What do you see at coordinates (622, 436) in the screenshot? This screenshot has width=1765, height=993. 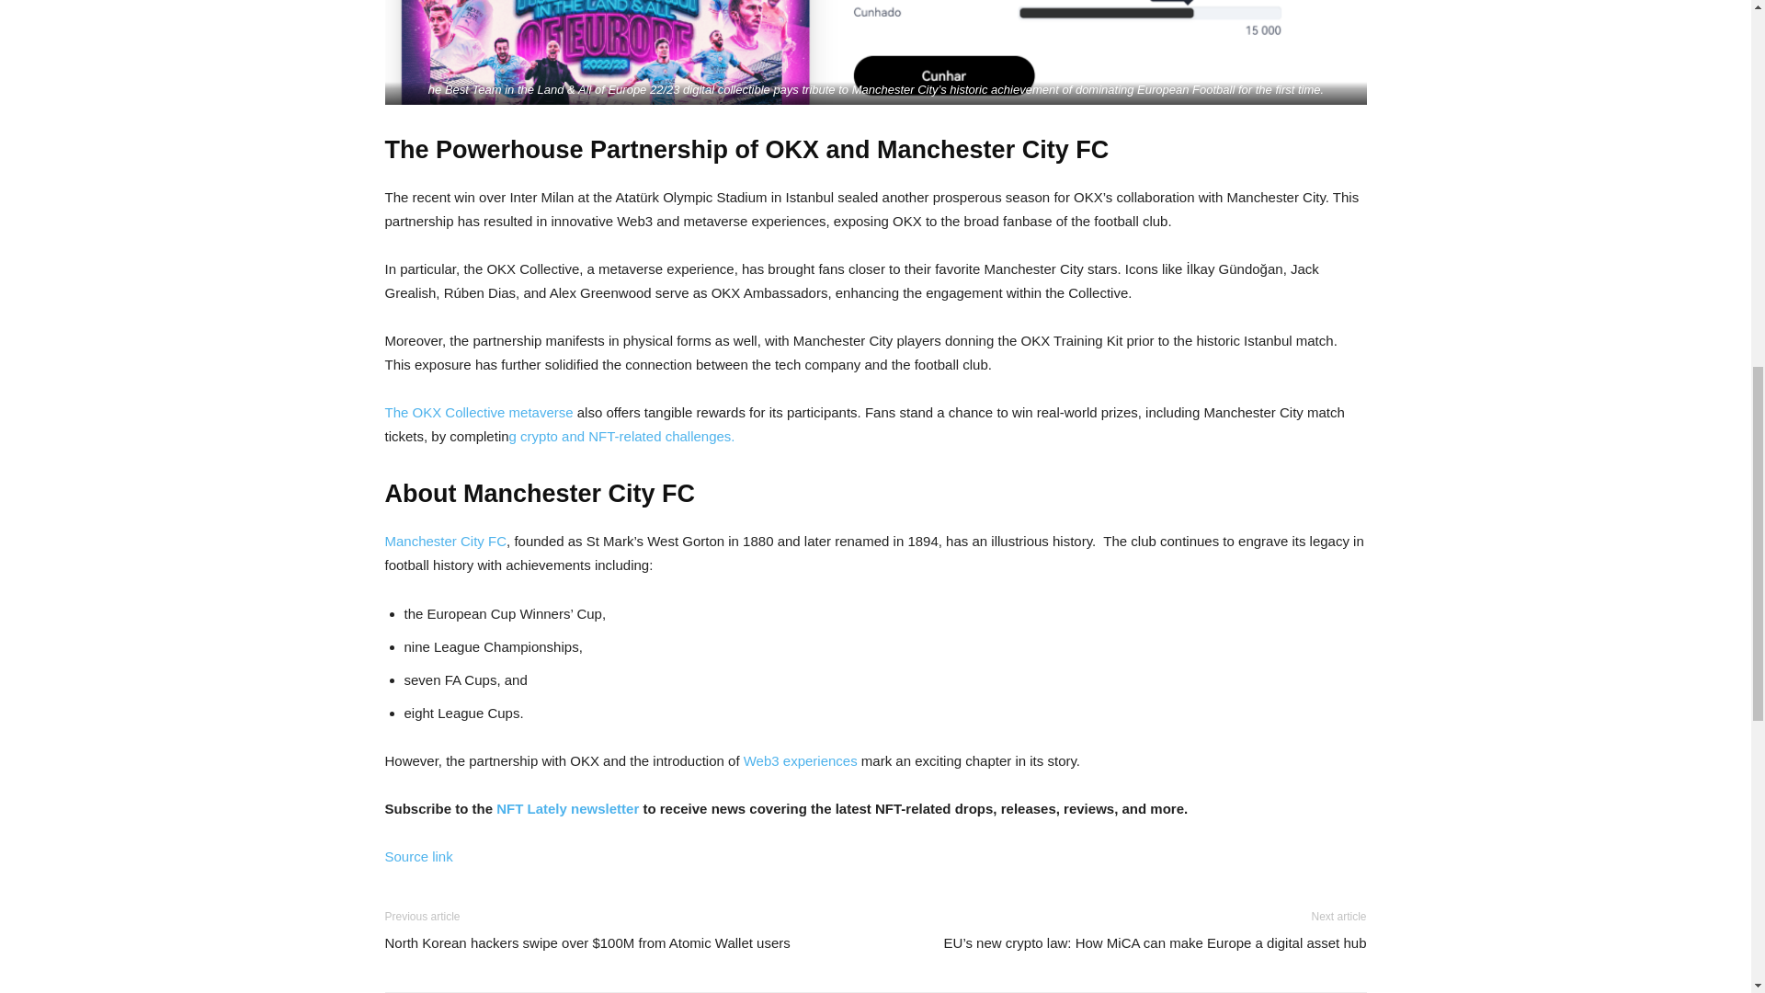 I see `g crypto and NFT-related challenges.` at bounding box center [622, 436].